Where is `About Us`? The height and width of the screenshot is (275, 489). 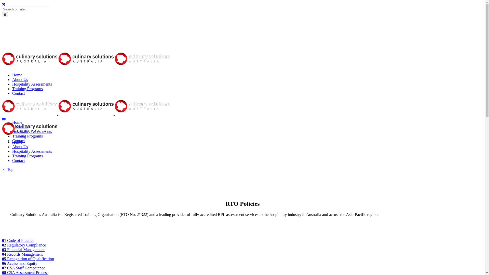
About Us is located at coordinates (20, 147).